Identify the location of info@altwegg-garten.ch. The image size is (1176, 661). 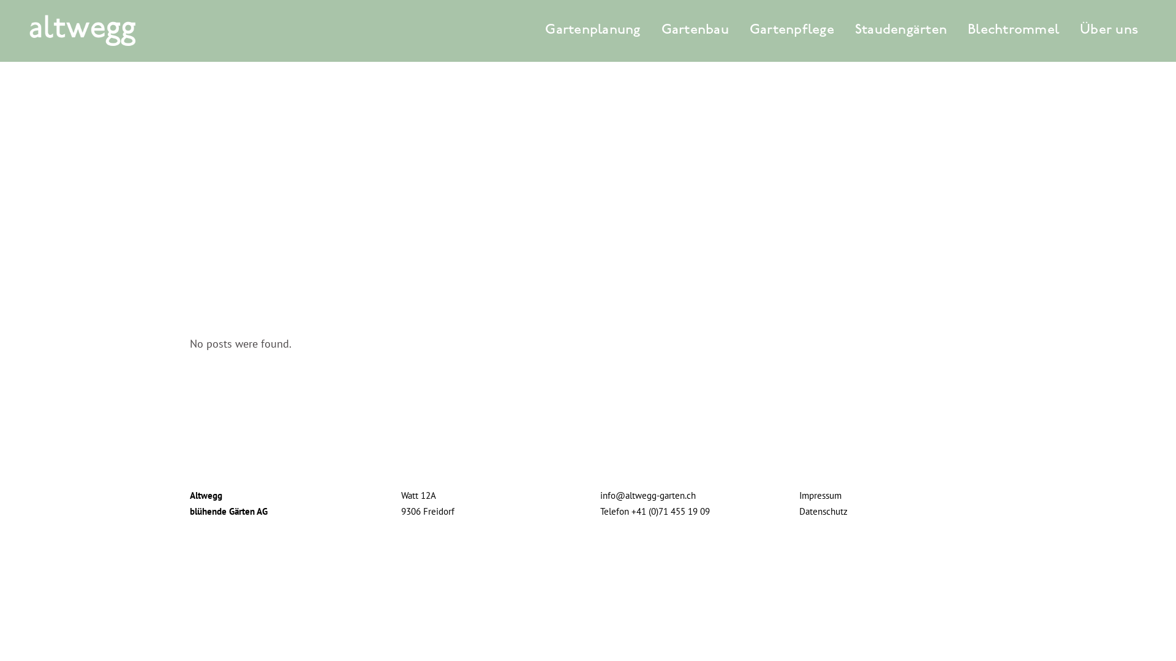
(648, 496).